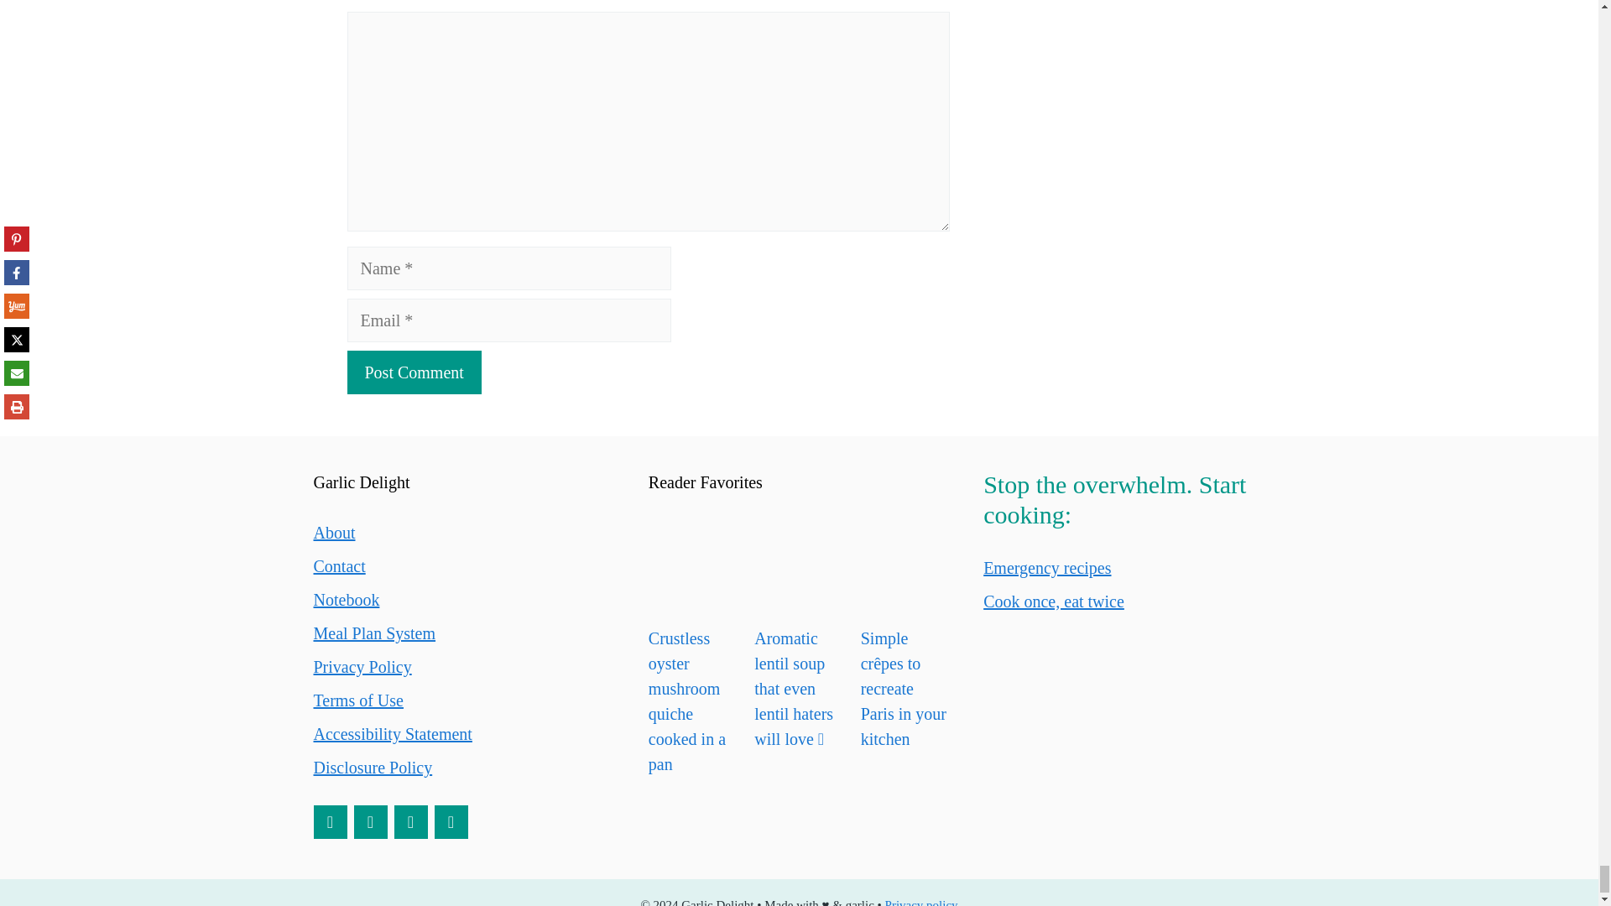 The height and width of the screenshot is (906, 1611). Describe the element at coordinates (331, 822) in the screenshot. I see `Pinterest` at that location.